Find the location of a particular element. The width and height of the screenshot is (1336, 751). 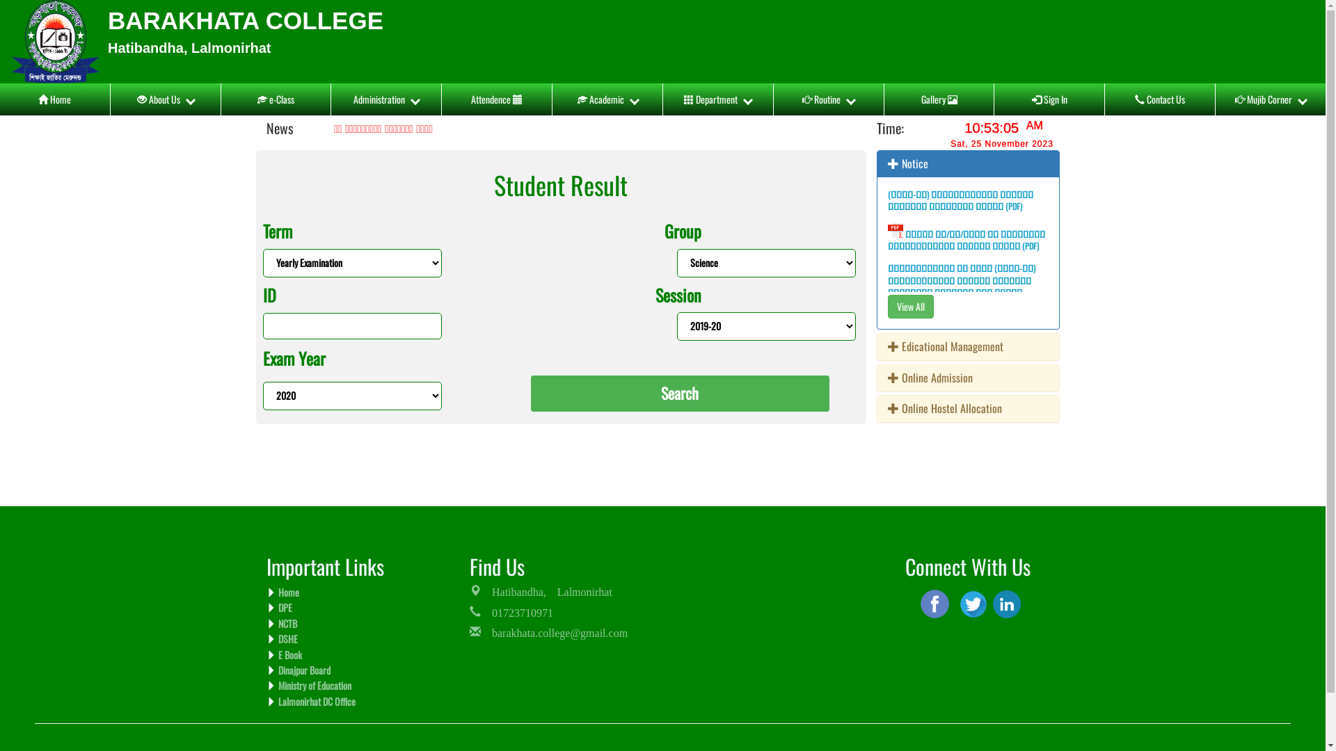

Mujib Corner is located at coordinates (1271, 99).